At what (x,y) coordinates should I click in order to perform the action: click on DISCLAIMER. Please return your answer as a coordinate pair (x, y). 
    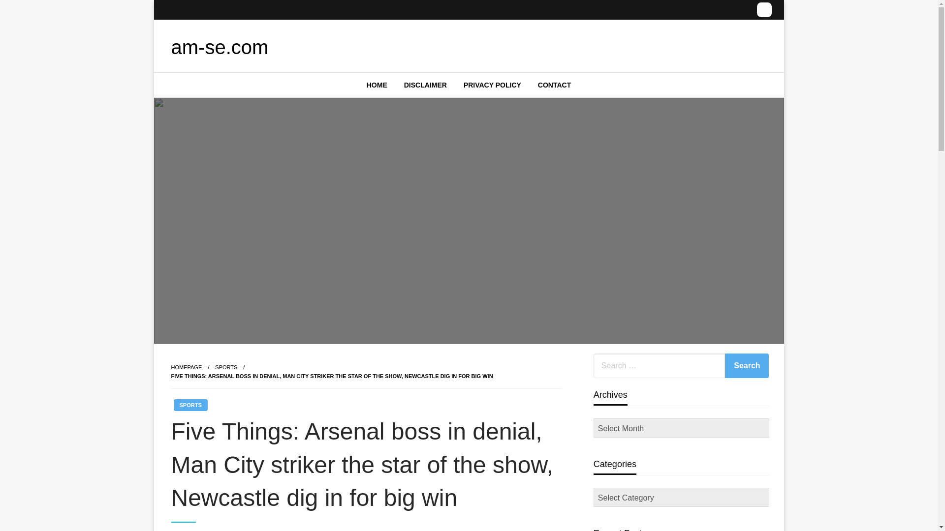
    Looking at the image, I should click on (425, 85).